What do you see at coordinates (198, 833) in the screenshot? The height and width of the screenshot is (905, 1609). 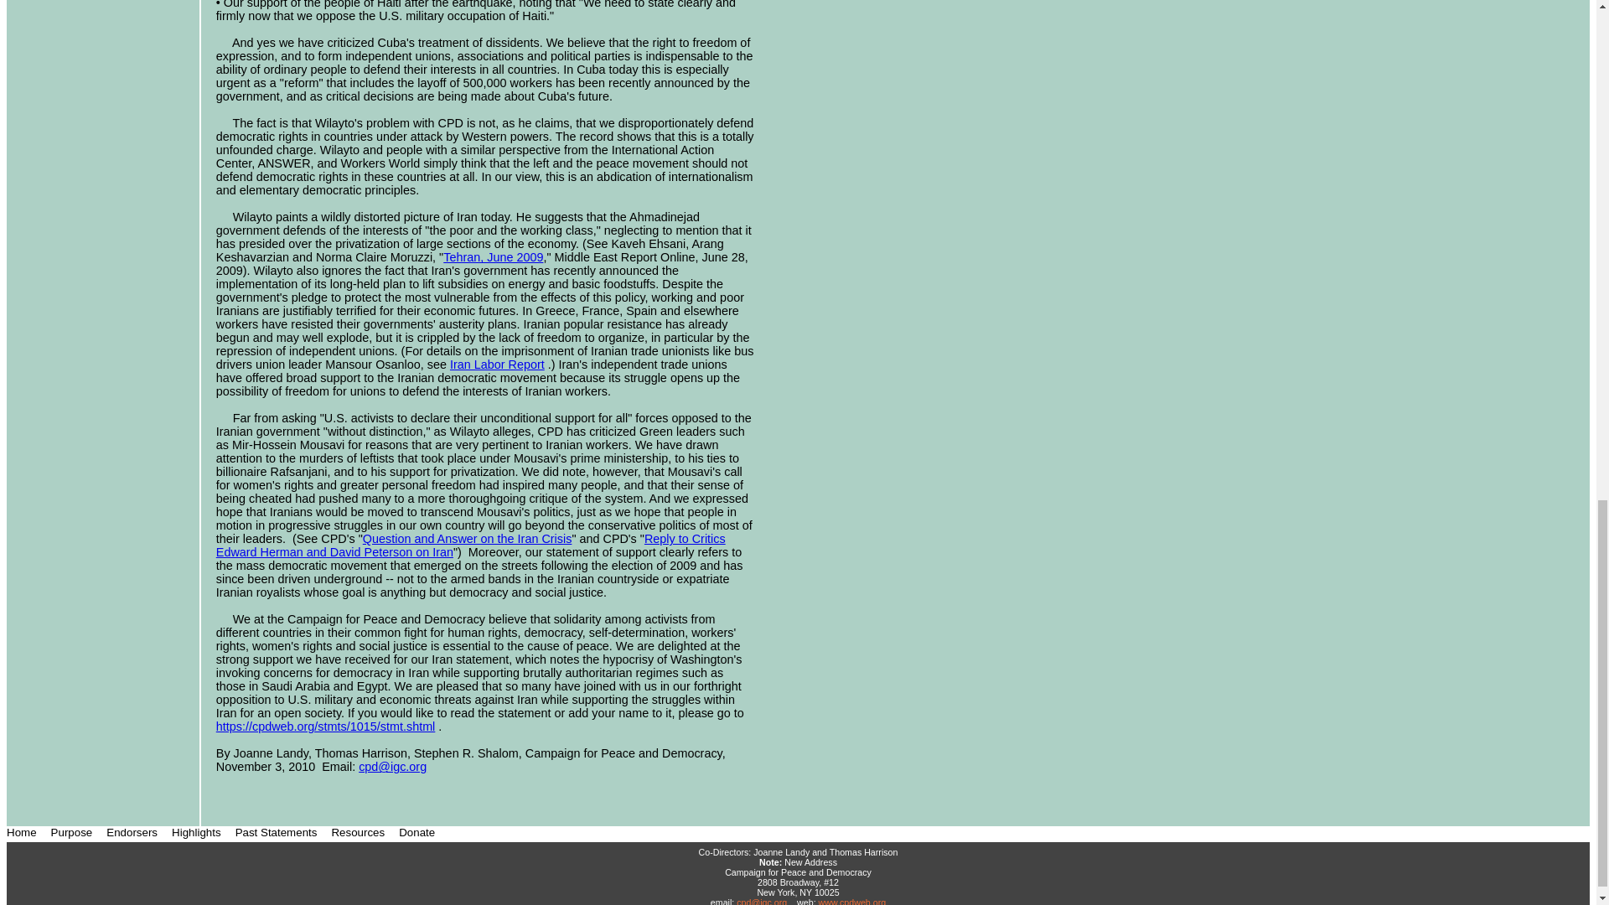 I see `Highlights` at bounding box center [198, 833].